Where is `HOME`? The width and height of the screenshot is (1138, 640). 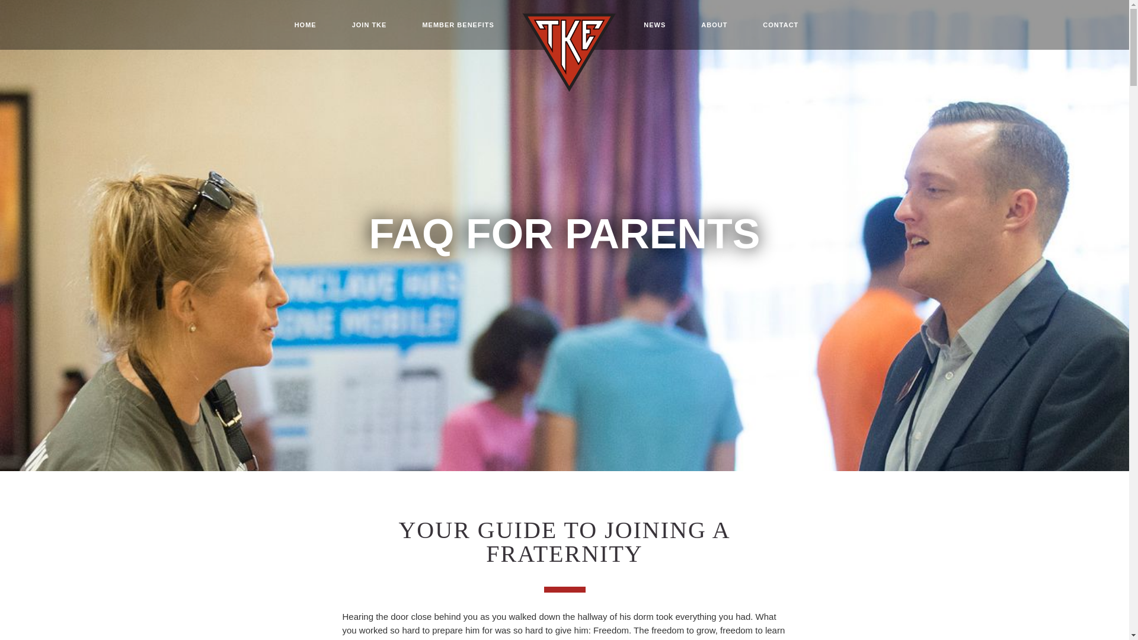 HOME is located at coordinates (305, 25).